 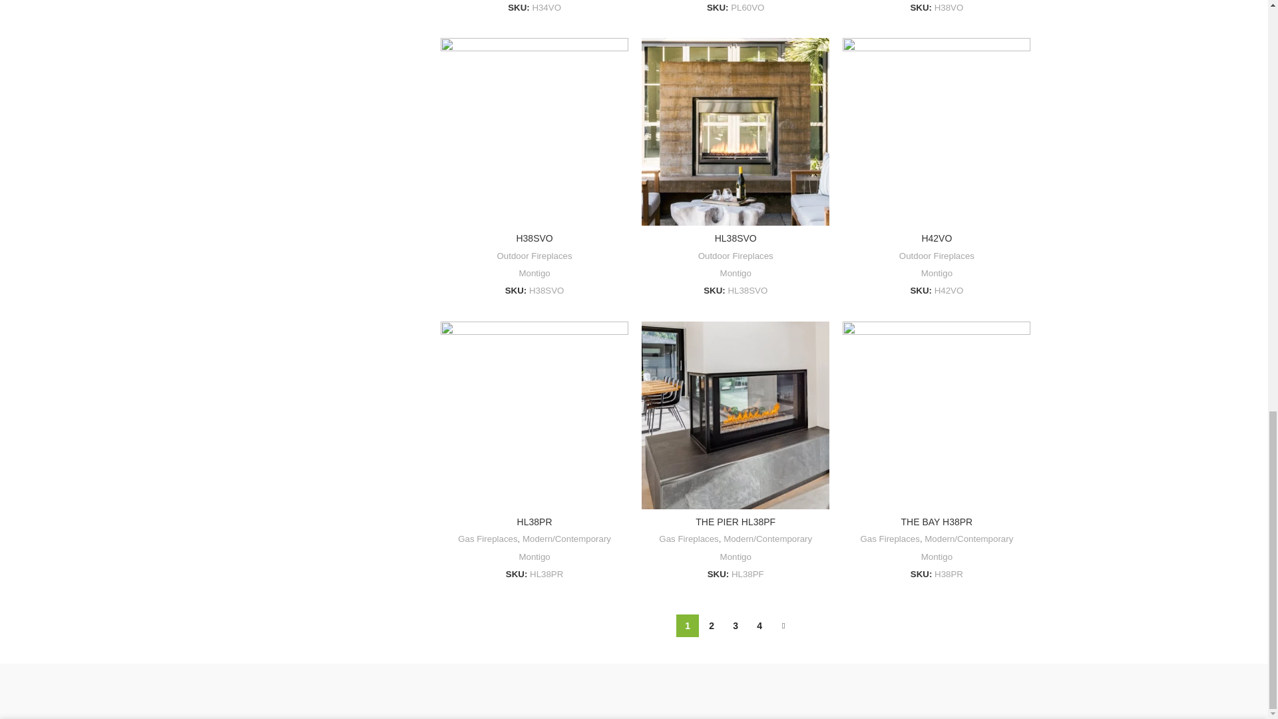 What do you see at coordinates (293, 691) in the screenshot?
I see `Regency Fireplace` at bounding box center [293, 691].